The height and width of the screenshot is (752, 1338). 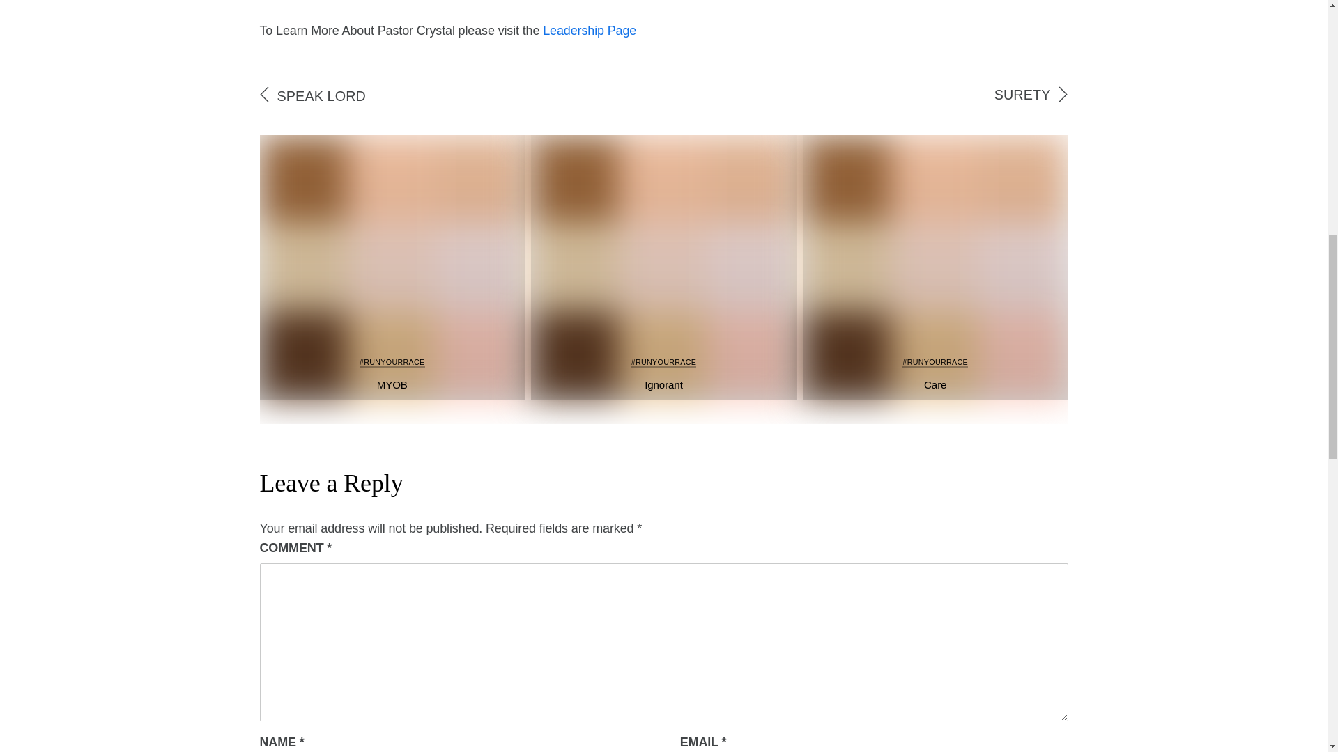 What do you see at coordinates (392, 267) in the screenshot?
I see `RUN-YOUR-RACE-NEW` at bounding box center [392, 267].